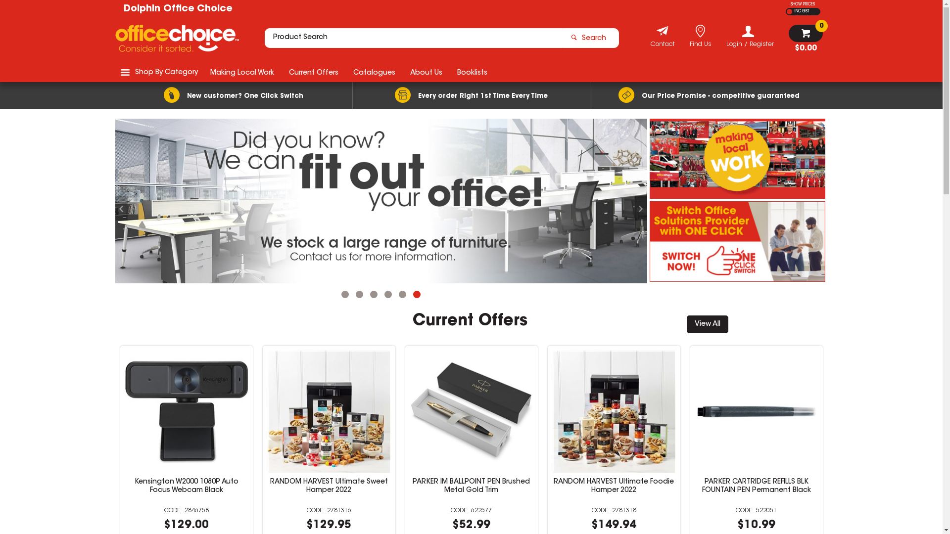 The width and height of the screenshot is (950, 534). Describe the element at coordinates (427, 72) in the screenshot. I see `About Us` at that location.